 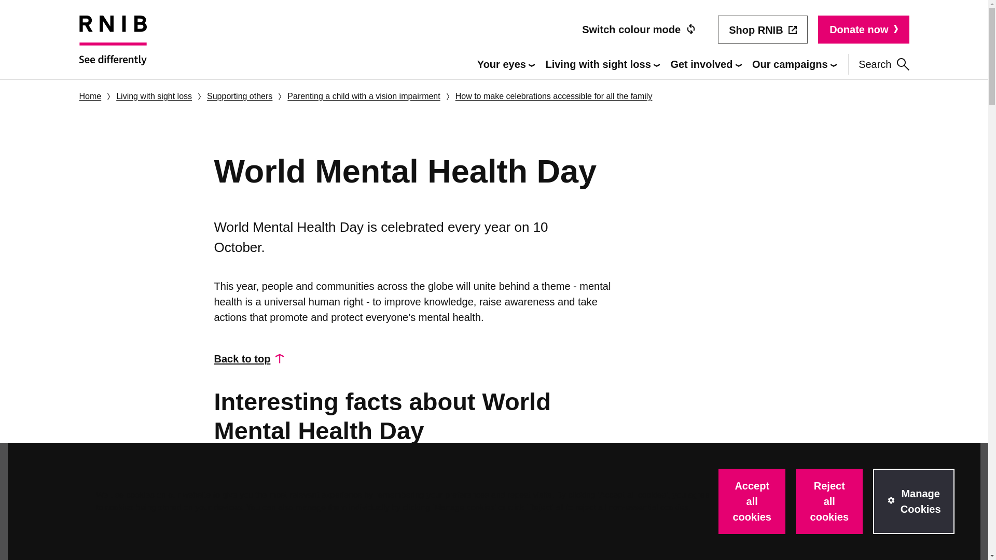 What do you see at coordinates (863, 30) in the screenshot?
I see `Donate now` at bounding box center [863, 30].